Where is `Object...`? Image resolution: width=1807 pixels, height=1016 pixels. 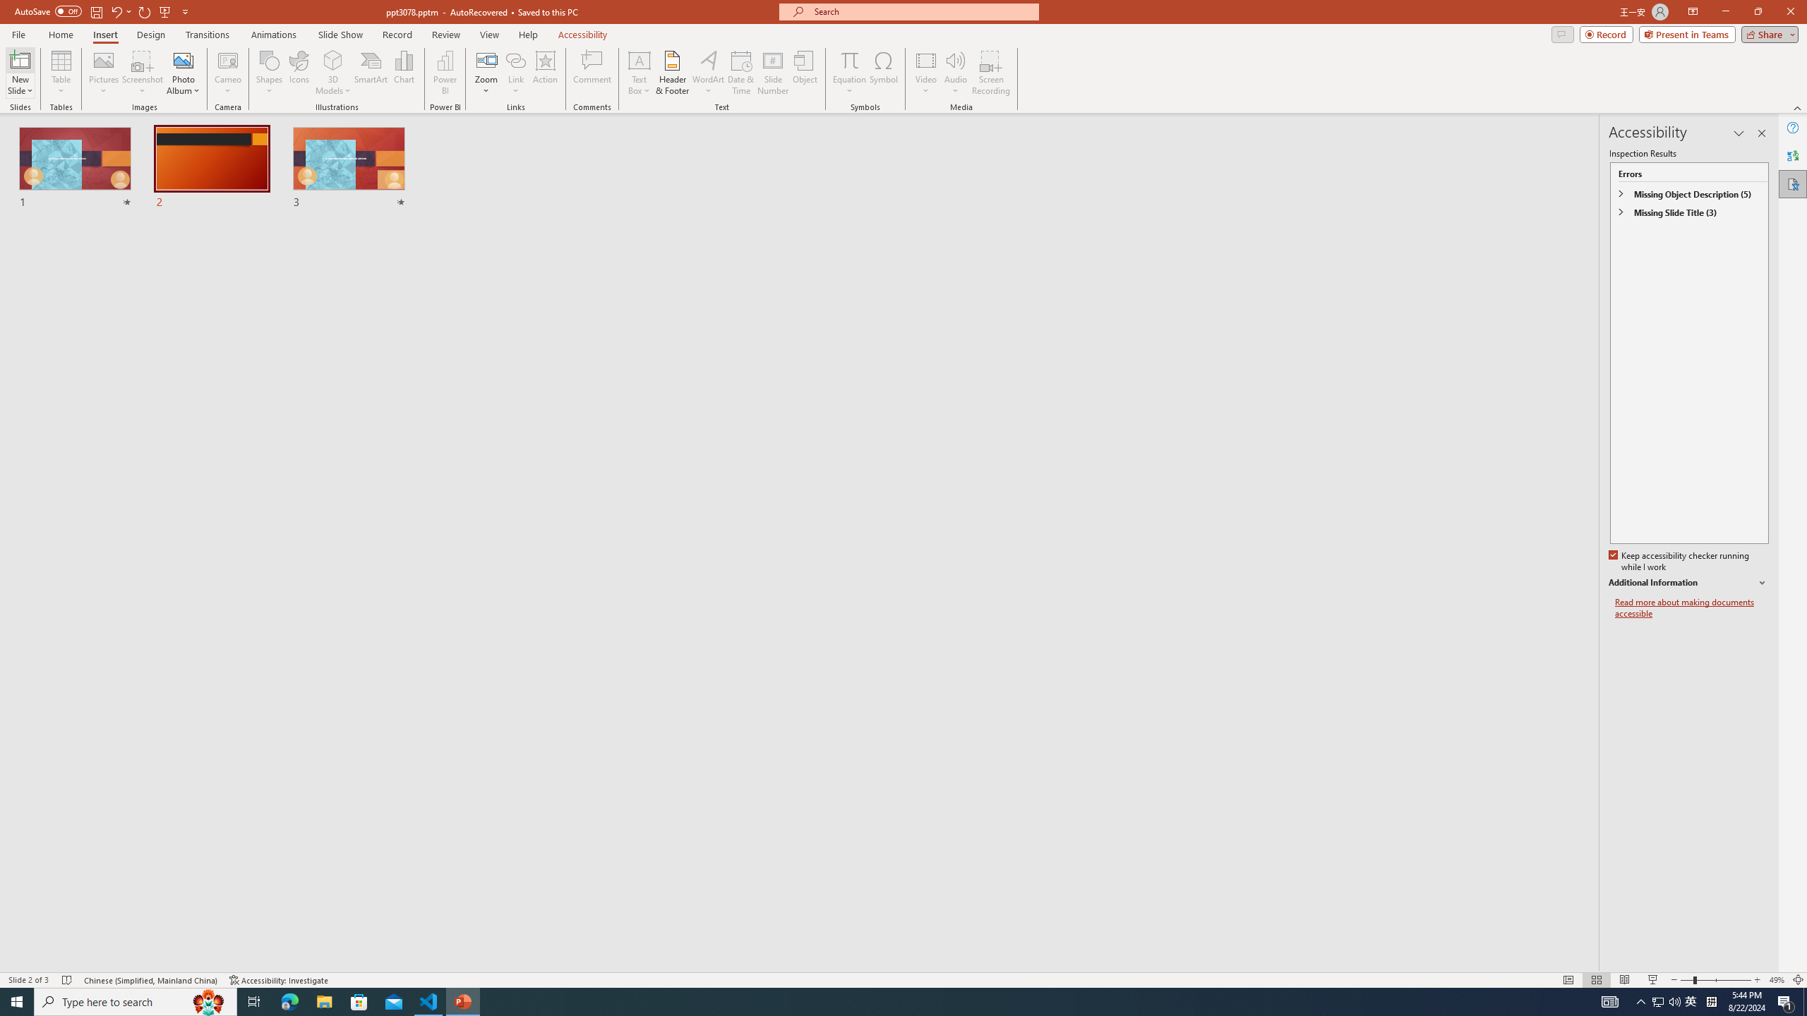 Object... is located at coordinates (806, 73).